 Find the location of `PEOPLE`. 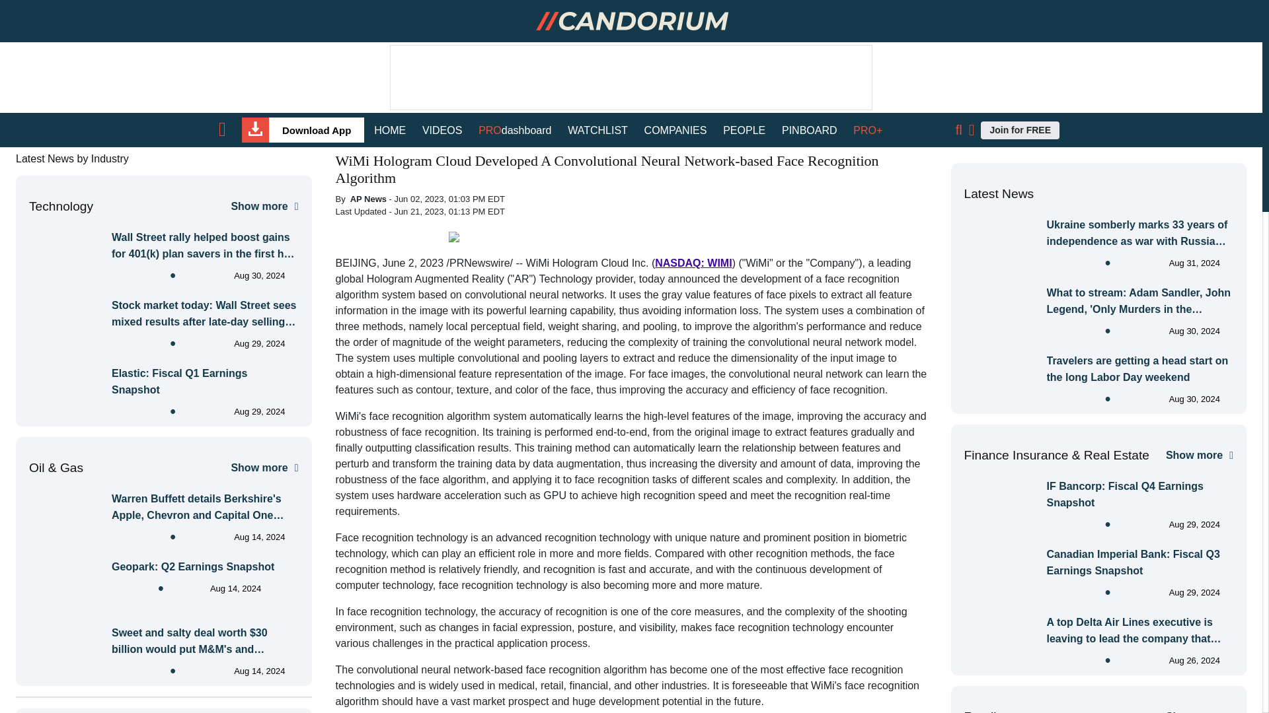

PEOPLE is located at coordinates (744, 129).